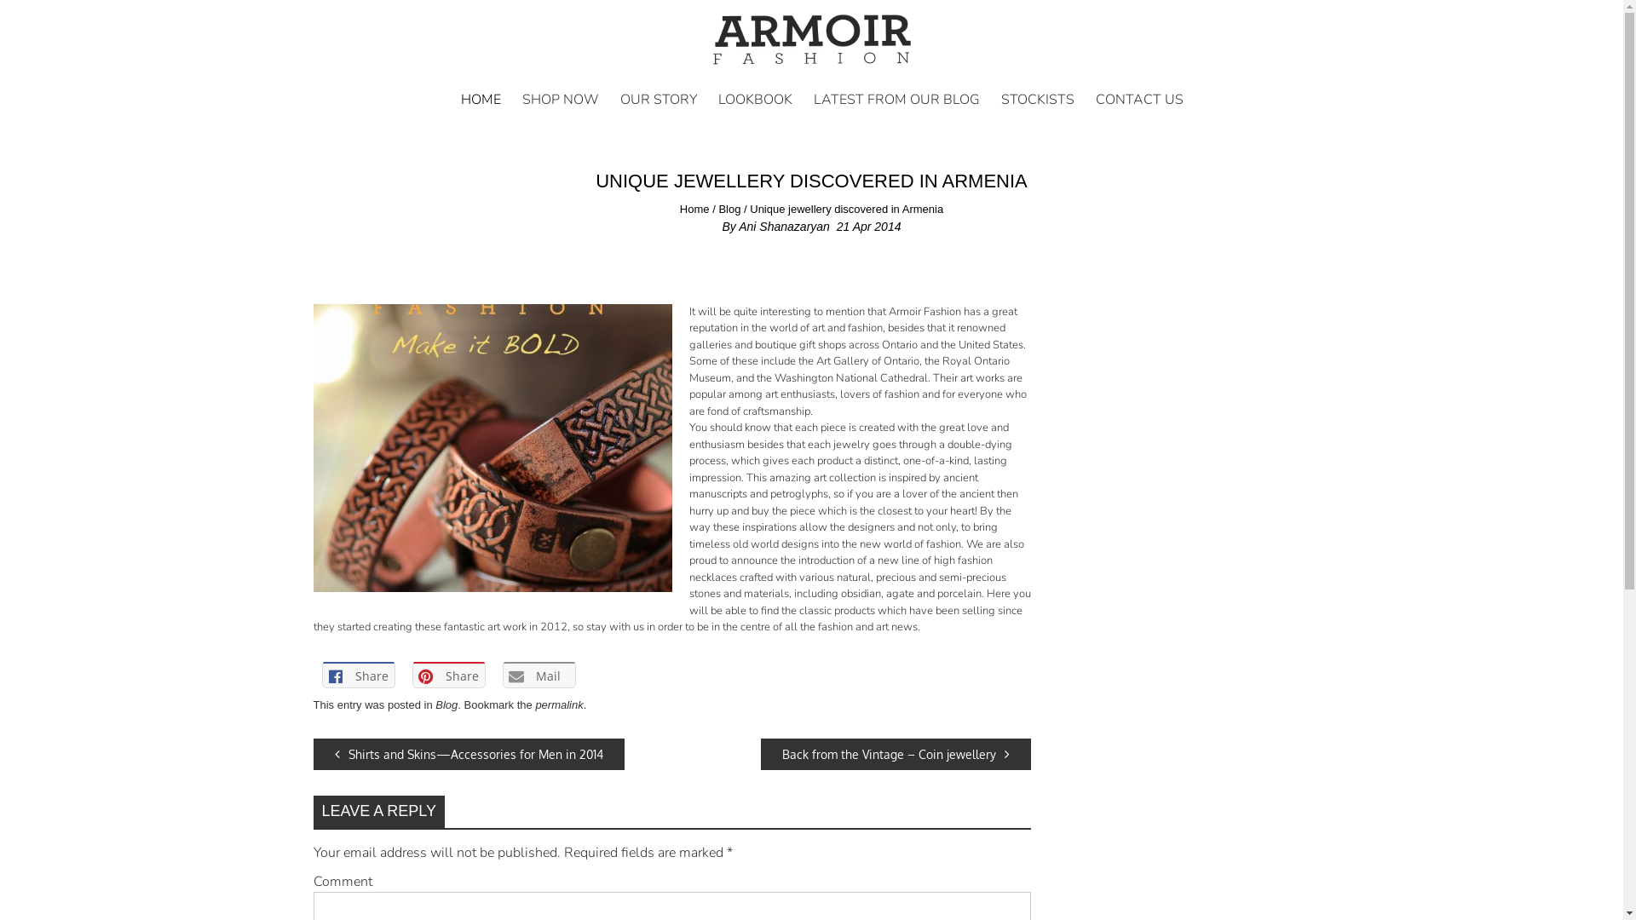  I want to click on Home, so click(695, 210).